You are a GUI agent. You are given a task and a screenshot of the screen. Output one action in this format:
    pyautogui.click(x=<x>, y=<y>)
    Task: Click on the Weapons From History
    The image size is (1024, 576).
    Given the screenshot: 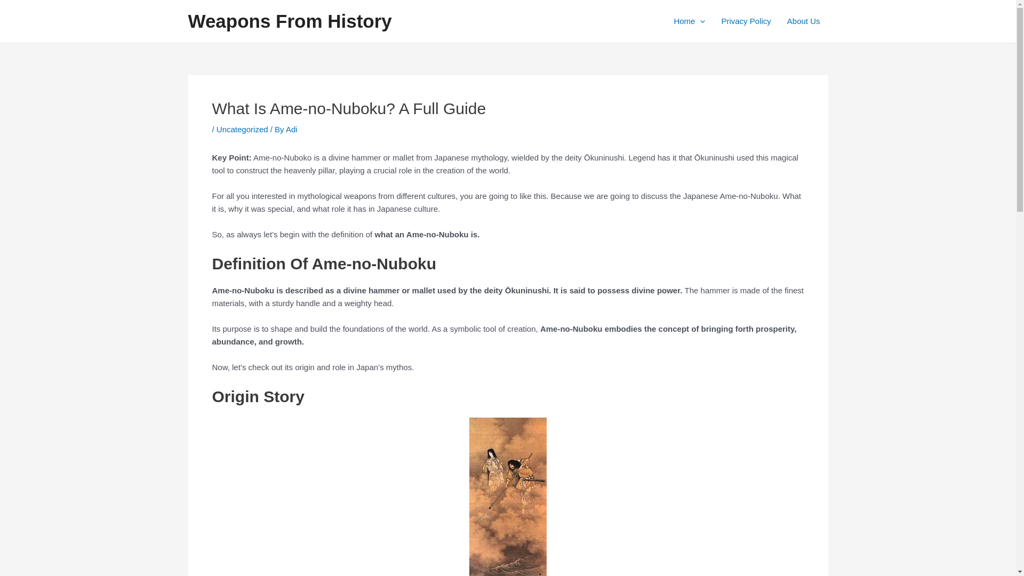 What is the action you would take?
    pyautogui.click(x=289, y=21)
    